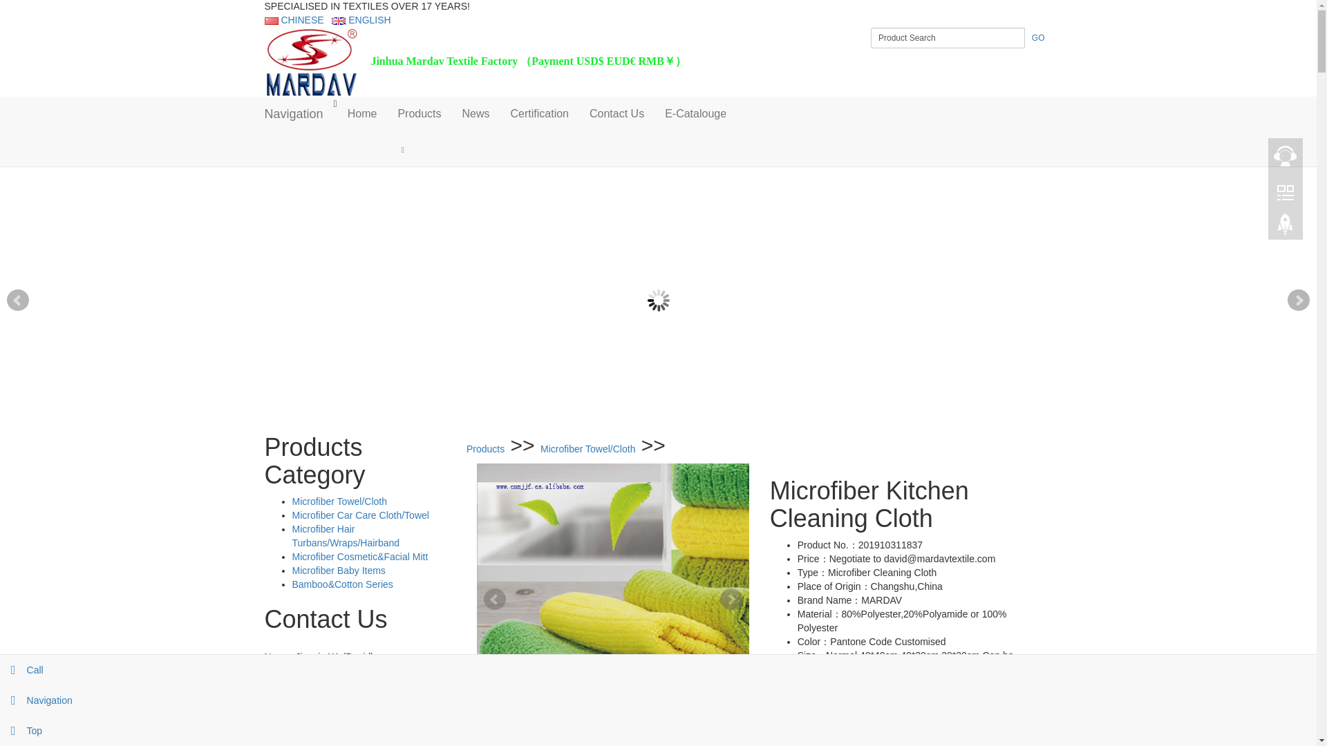 This screenshot has height=746, width=1327. I want to click on Chinese, so click(294, 19).